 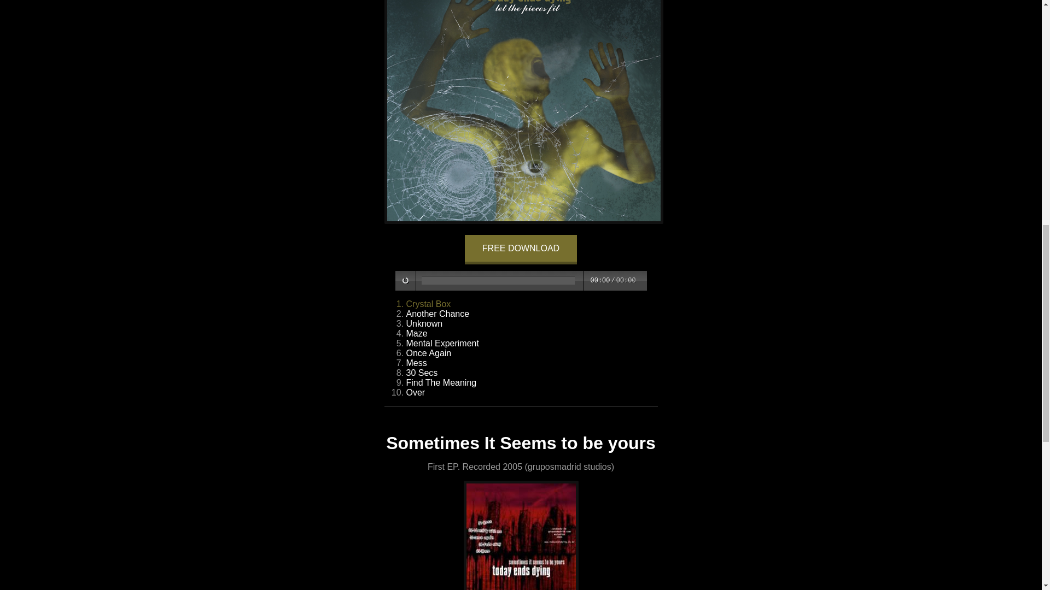 I want to click on Mental Experiment, so click(x=442, y=343).